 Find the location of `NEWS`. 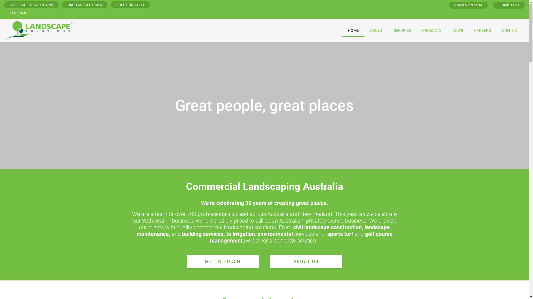

NEWS is located at coordinates (458, 30).